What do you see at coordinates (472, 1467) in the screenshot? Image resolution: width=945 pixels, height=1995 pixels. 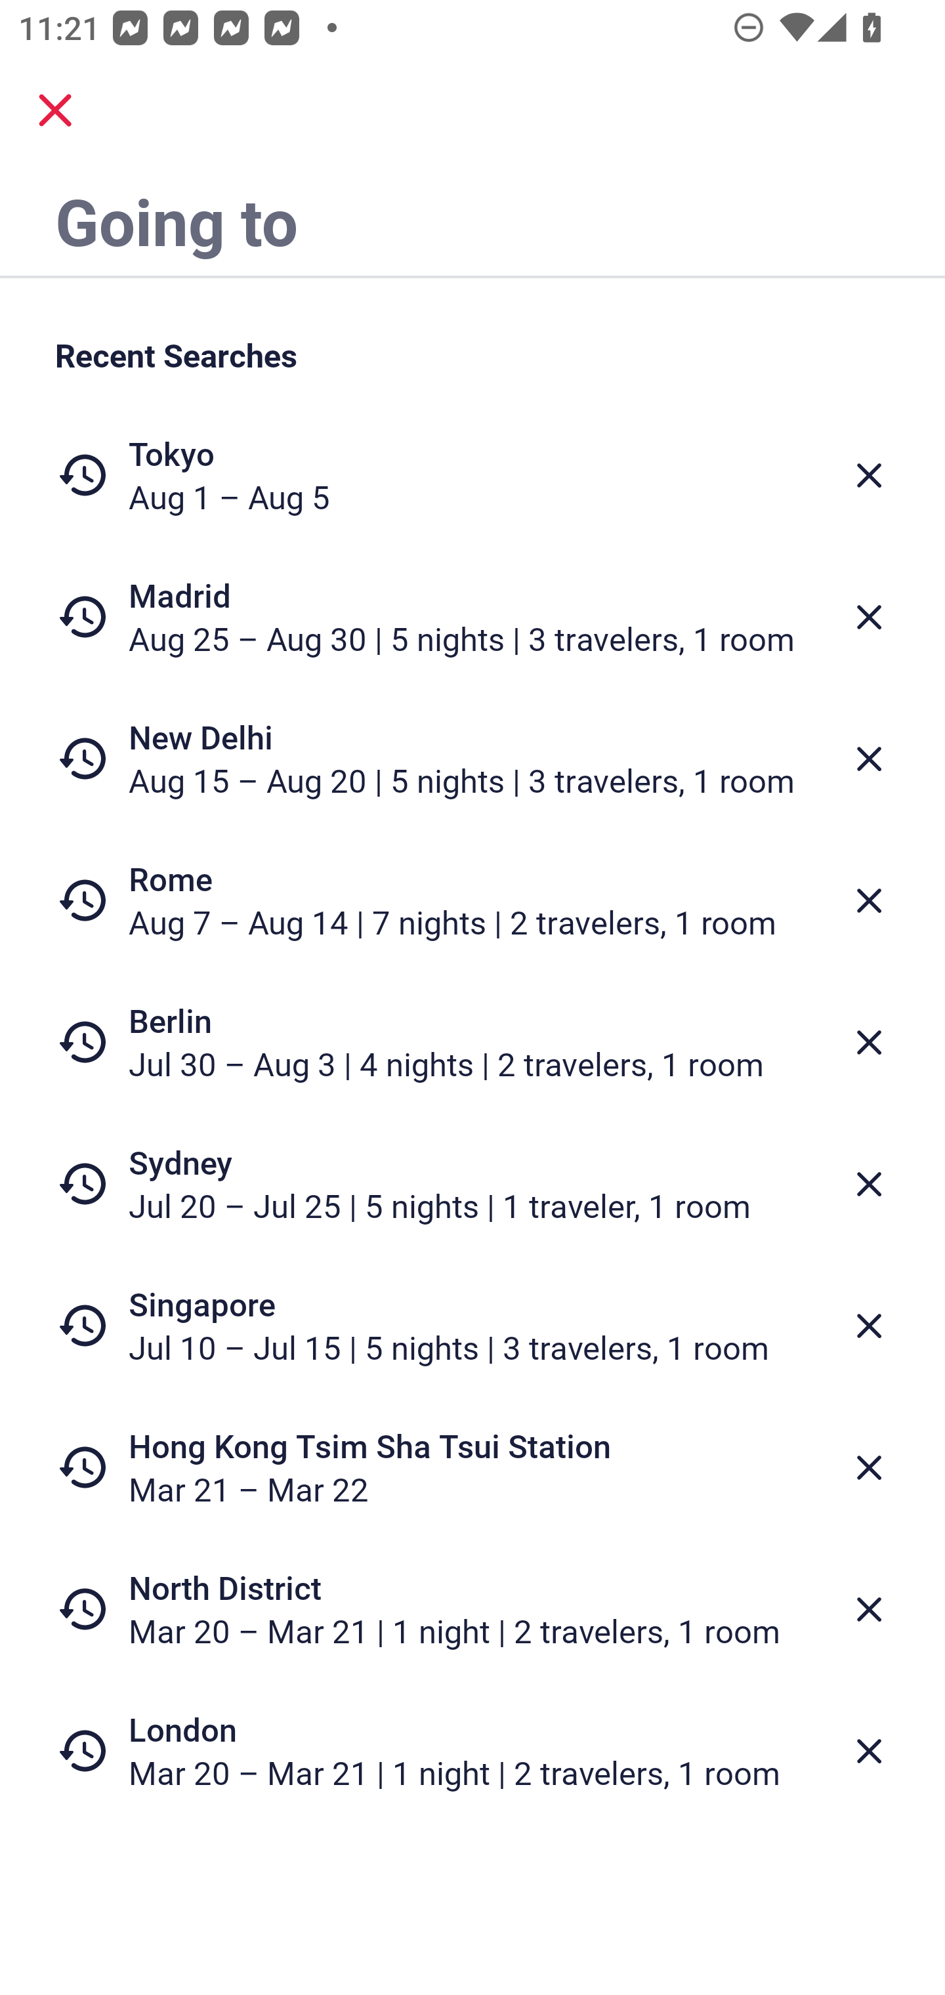 I see `Hong Kong Tsim Sha Tsui Station Mar 21 – Mar 22` at bounding box center [472, 1467].